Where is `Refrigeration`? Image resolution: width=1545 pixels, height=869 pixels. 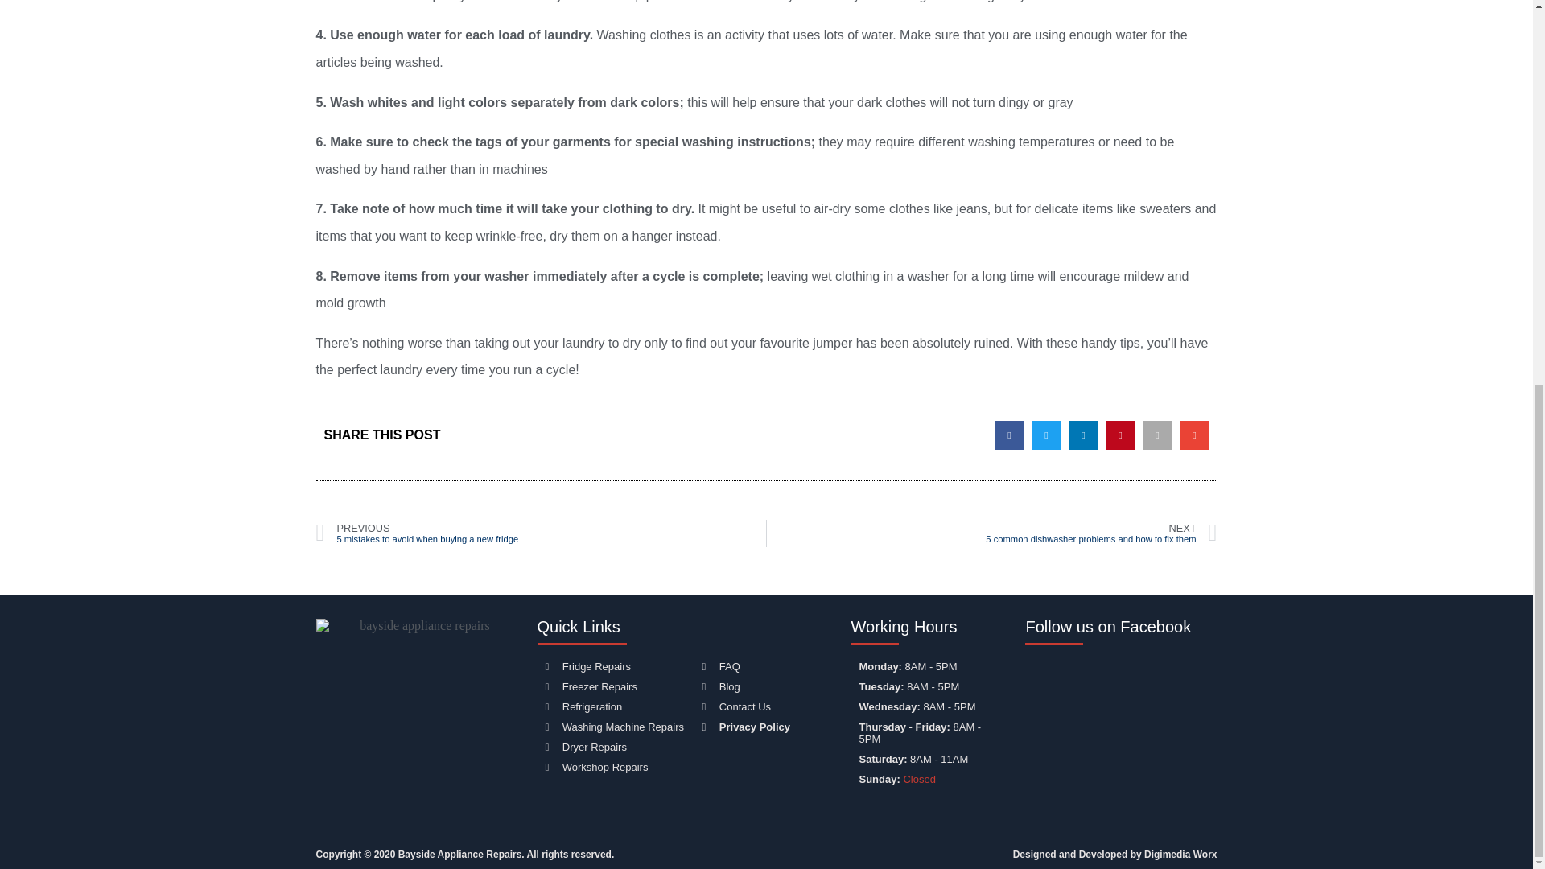 Refrigeration is located at coordinates (615, 706).